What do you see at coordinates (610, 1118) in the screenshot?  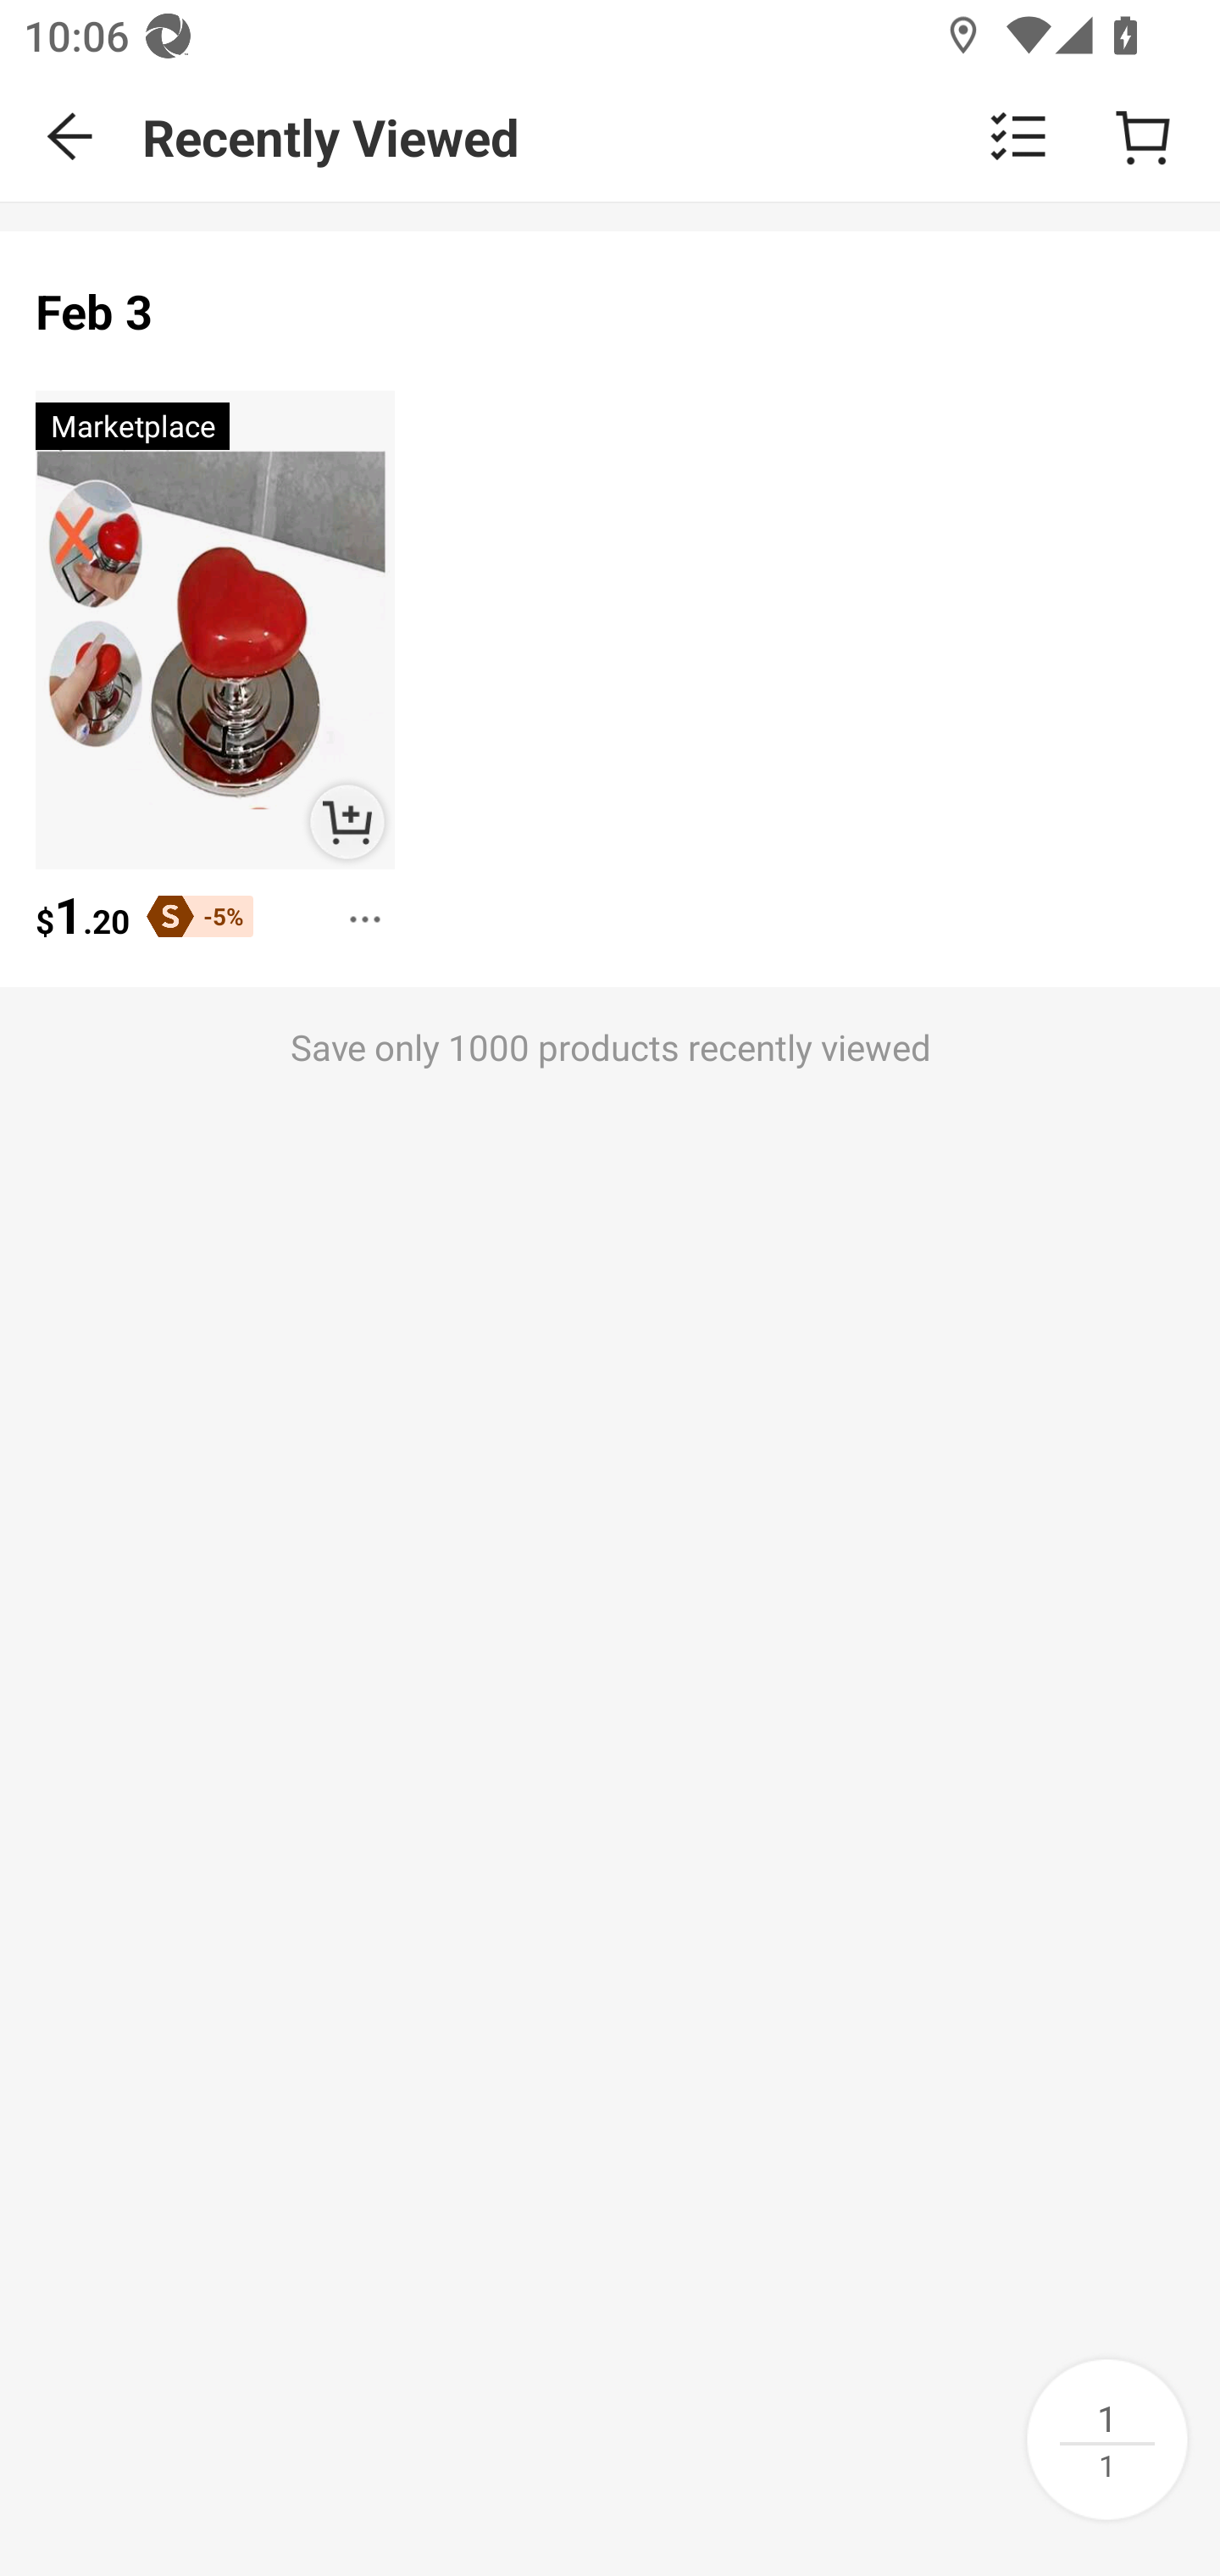 I see `Save only 1000 products recently viewed` at bounding box center [610, 1118].